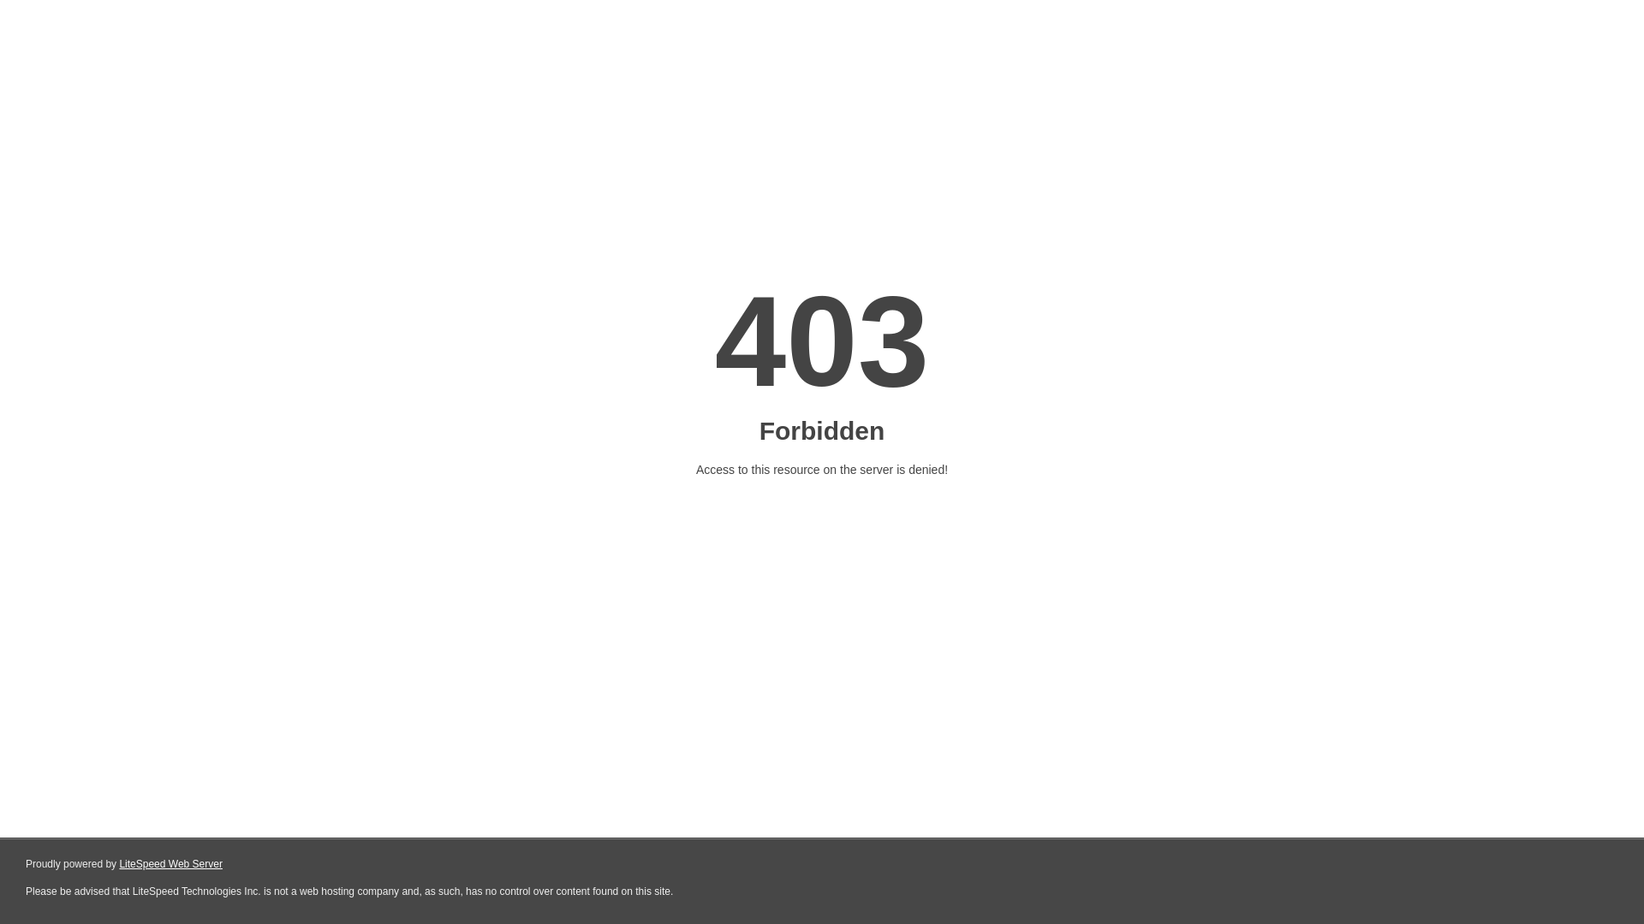 This screenshot has width=1644, height=924. I want to click on LiteSpeed Web Server, so click(171, 864).